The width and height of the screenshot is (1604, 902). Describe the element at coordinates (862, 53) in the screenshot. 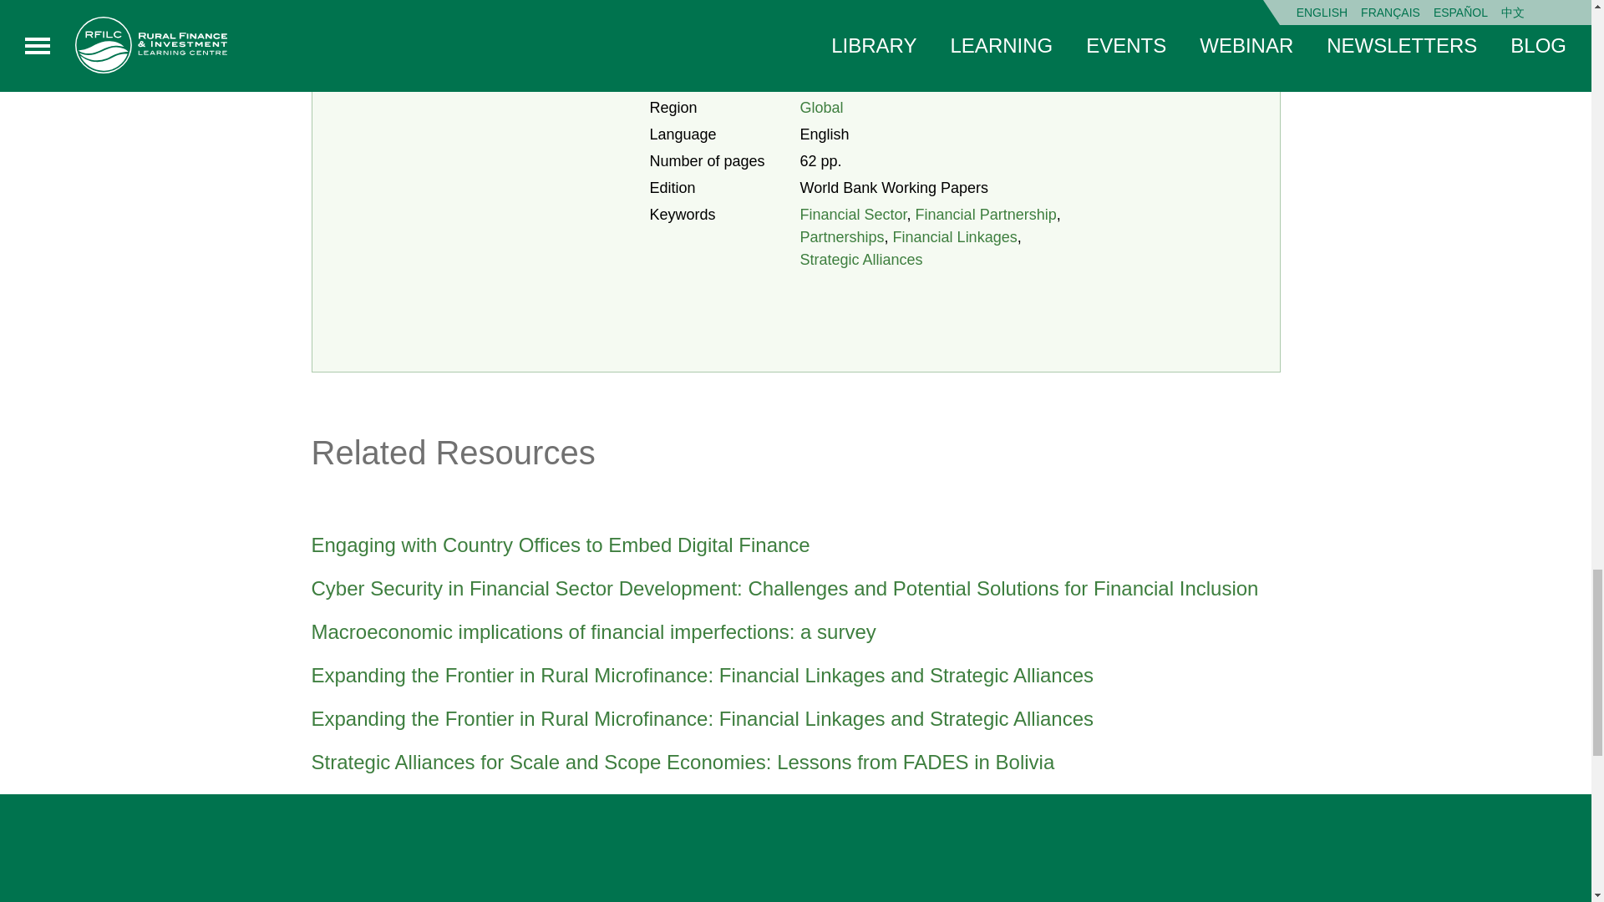

I see `World Bank Group` at that location.